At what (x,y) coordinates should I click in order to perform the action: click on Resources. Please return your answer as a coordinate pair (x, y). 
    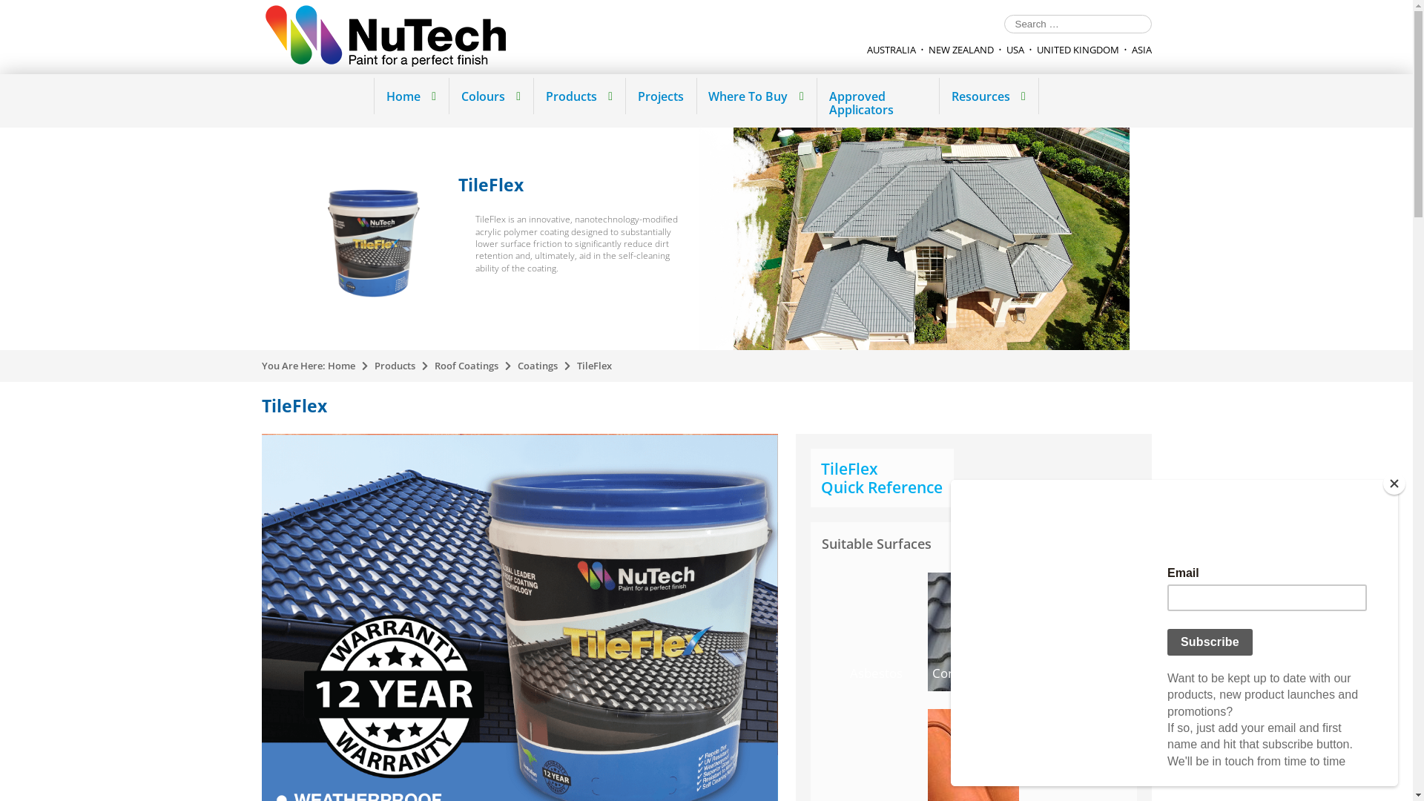
    Looking at the image, I should click on (988, 96).